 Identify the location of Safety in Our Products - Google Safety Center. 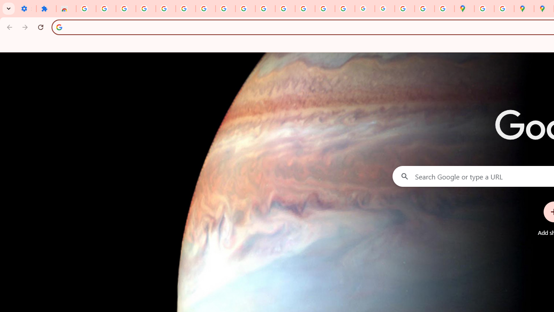
(504, 9).